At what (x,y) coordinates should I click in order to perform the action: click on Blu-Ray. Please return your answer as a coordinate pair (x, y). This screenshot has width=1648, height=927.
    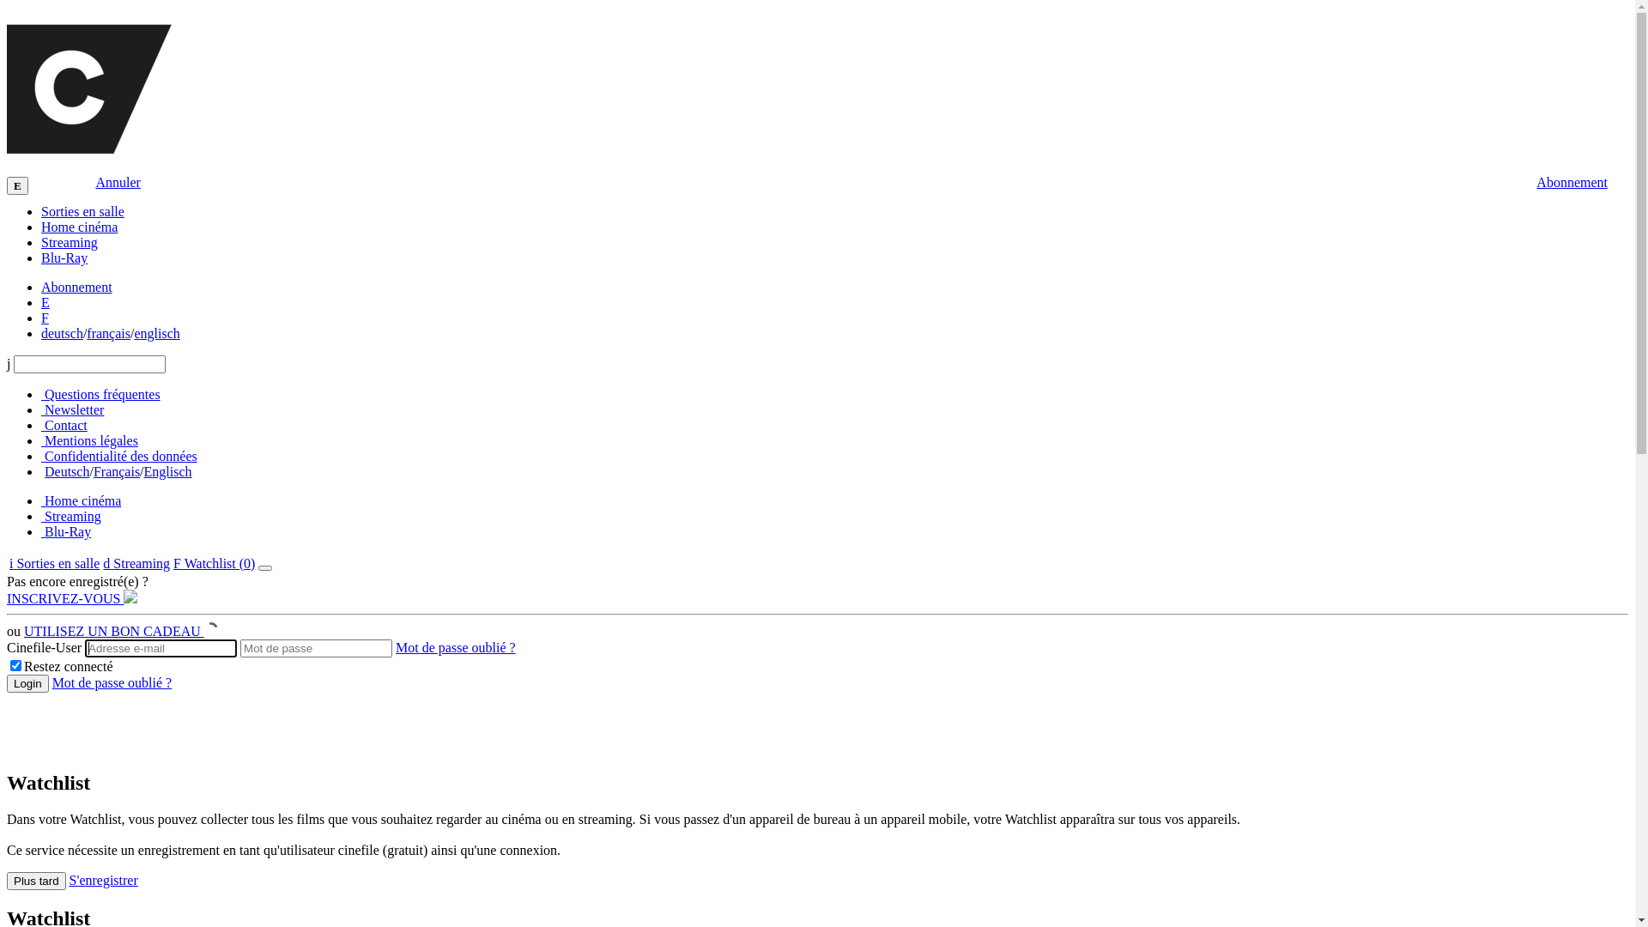
    Looking at the image, I should click on (66, 532).